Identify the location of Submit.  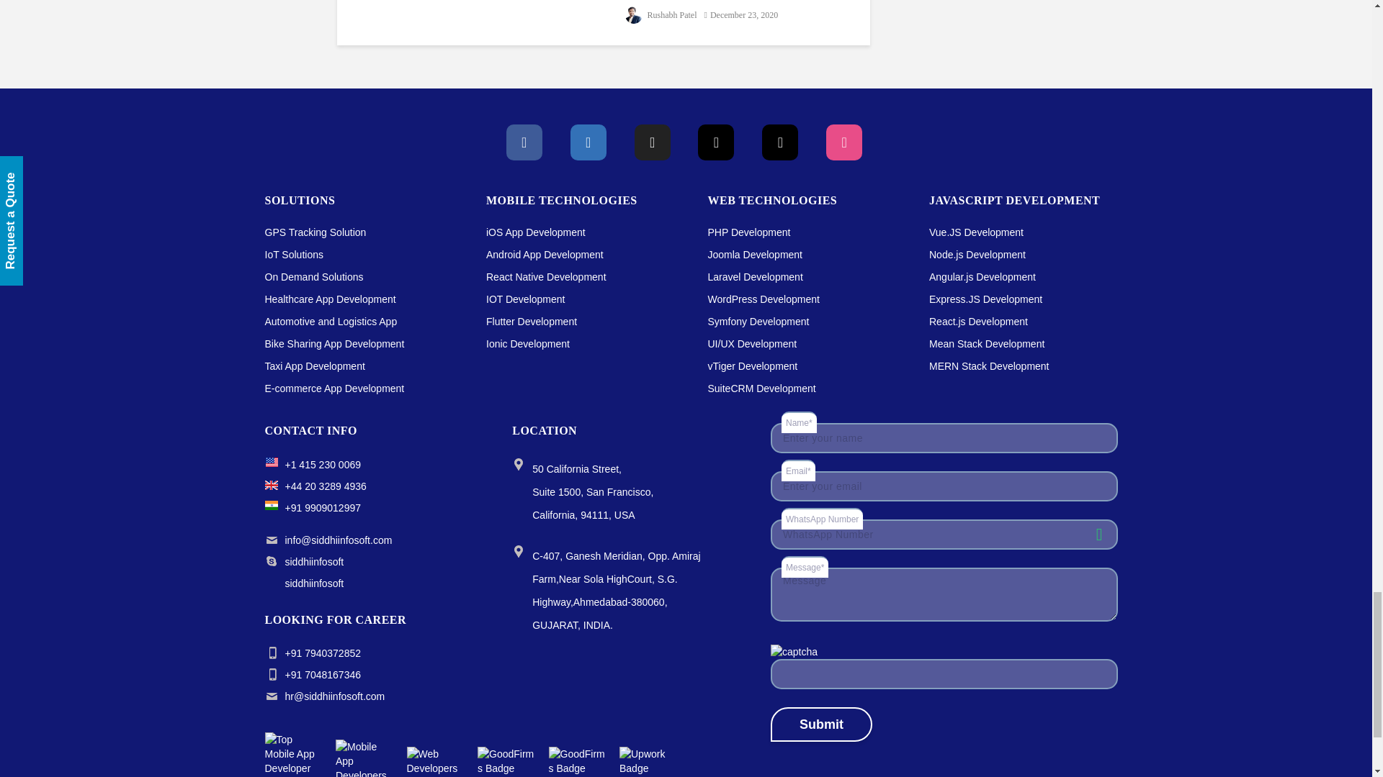
(821, 724).